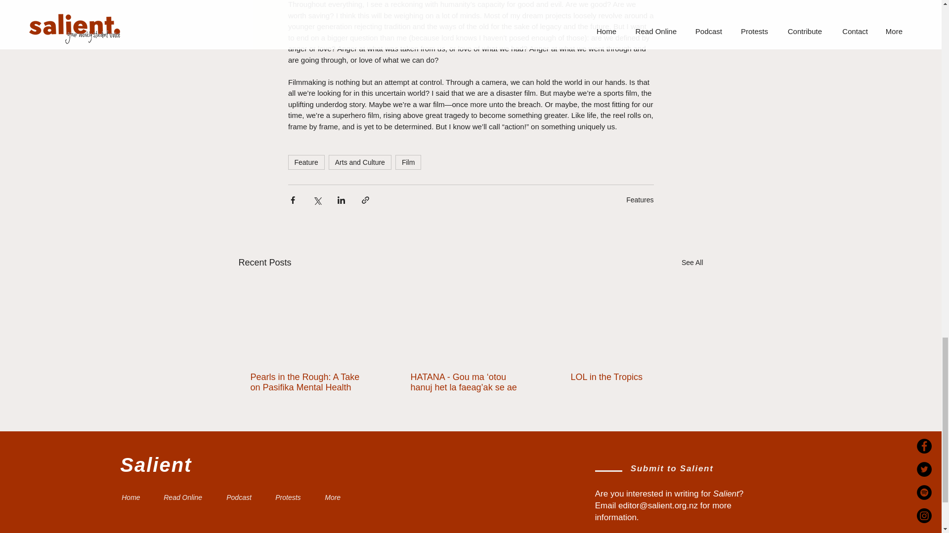 Image resolution: width=949 pixels, height=533 pixels. I want to click on LOL in the Tropics, so click(630, 377).